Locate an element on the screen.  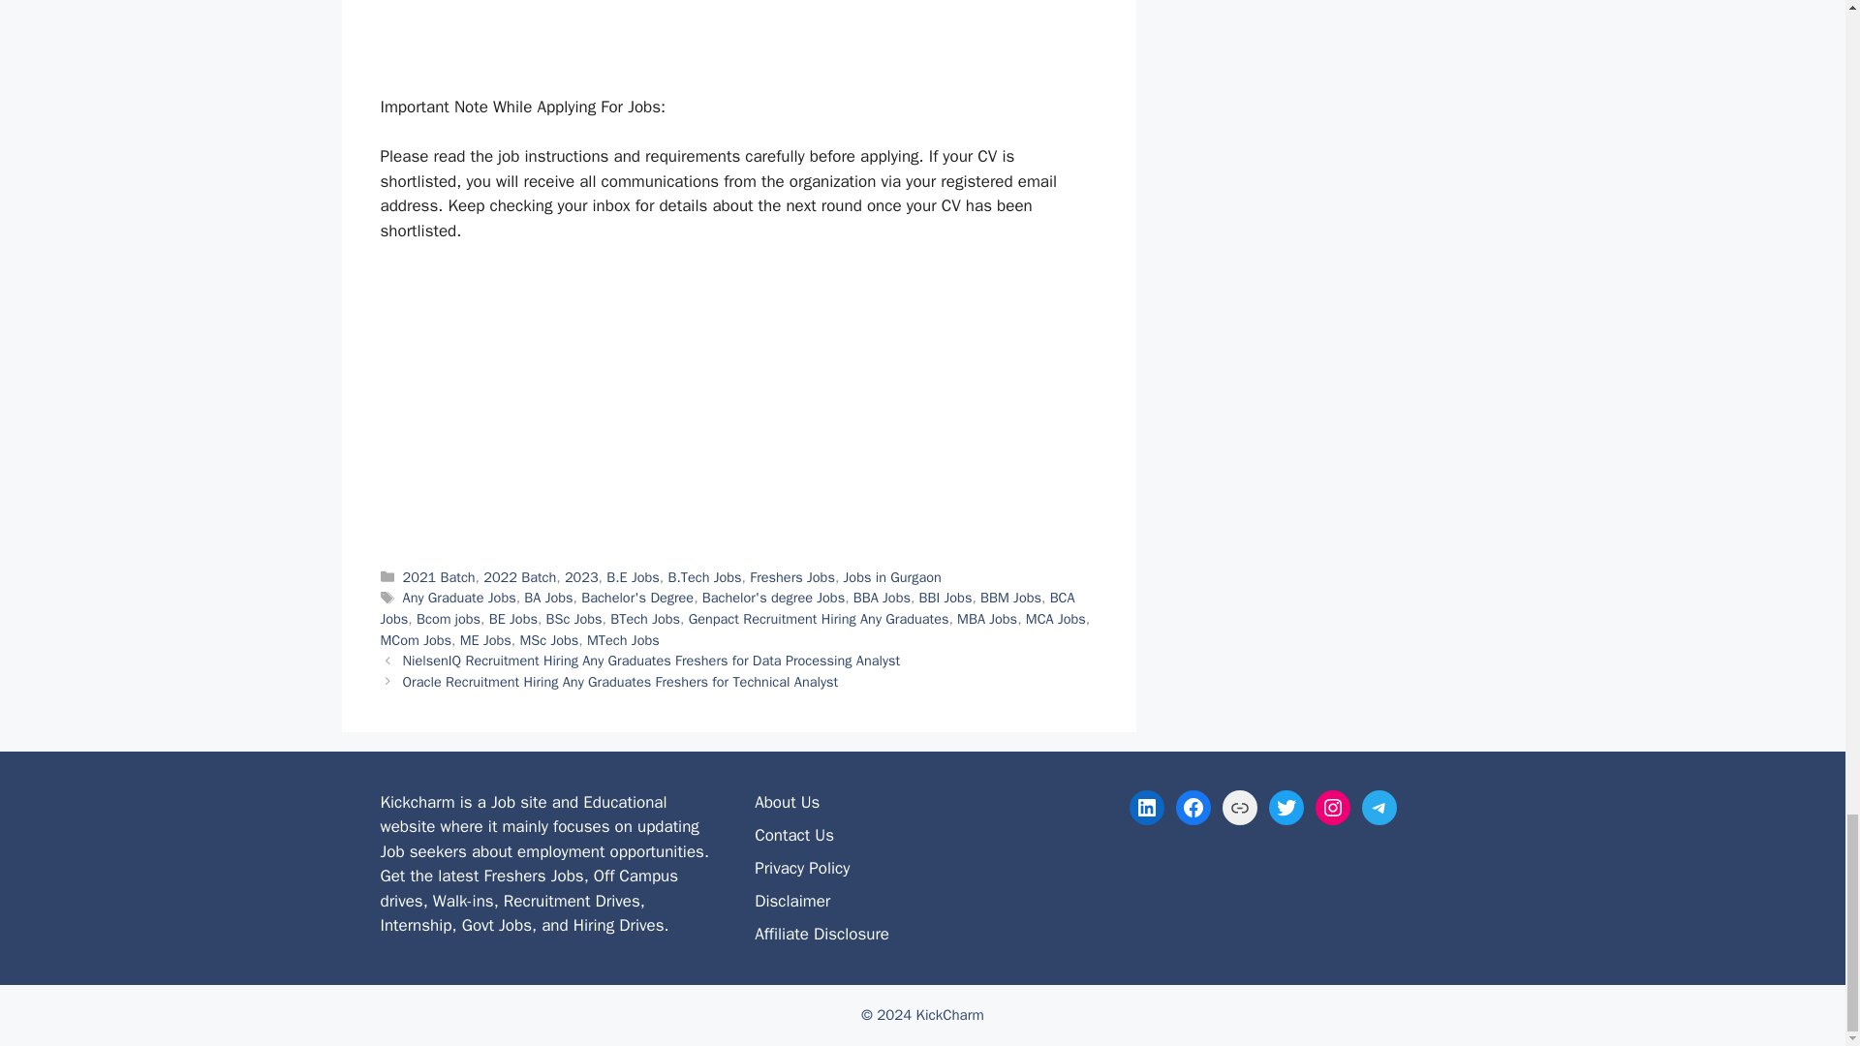
BCA Jobs is located at coordinates (727, 608).